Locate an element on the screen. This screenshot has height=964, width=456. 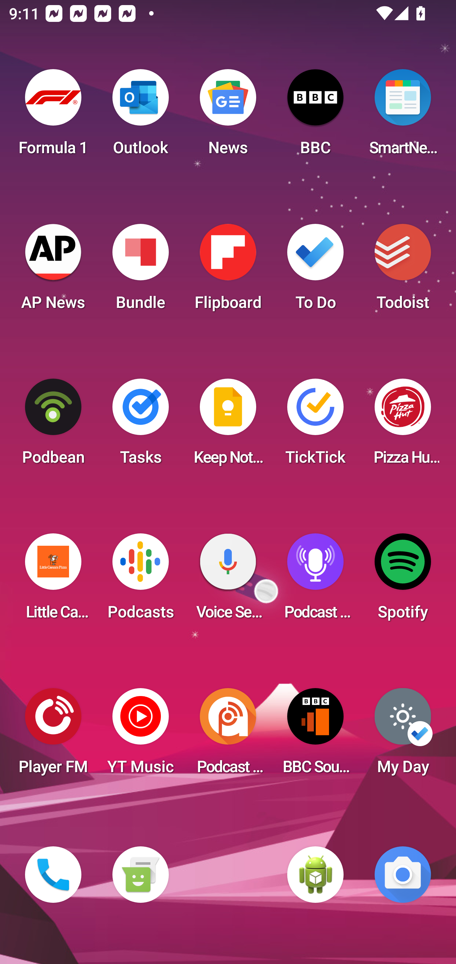
WebView Browser Tester is located at coordinates (315, 875).